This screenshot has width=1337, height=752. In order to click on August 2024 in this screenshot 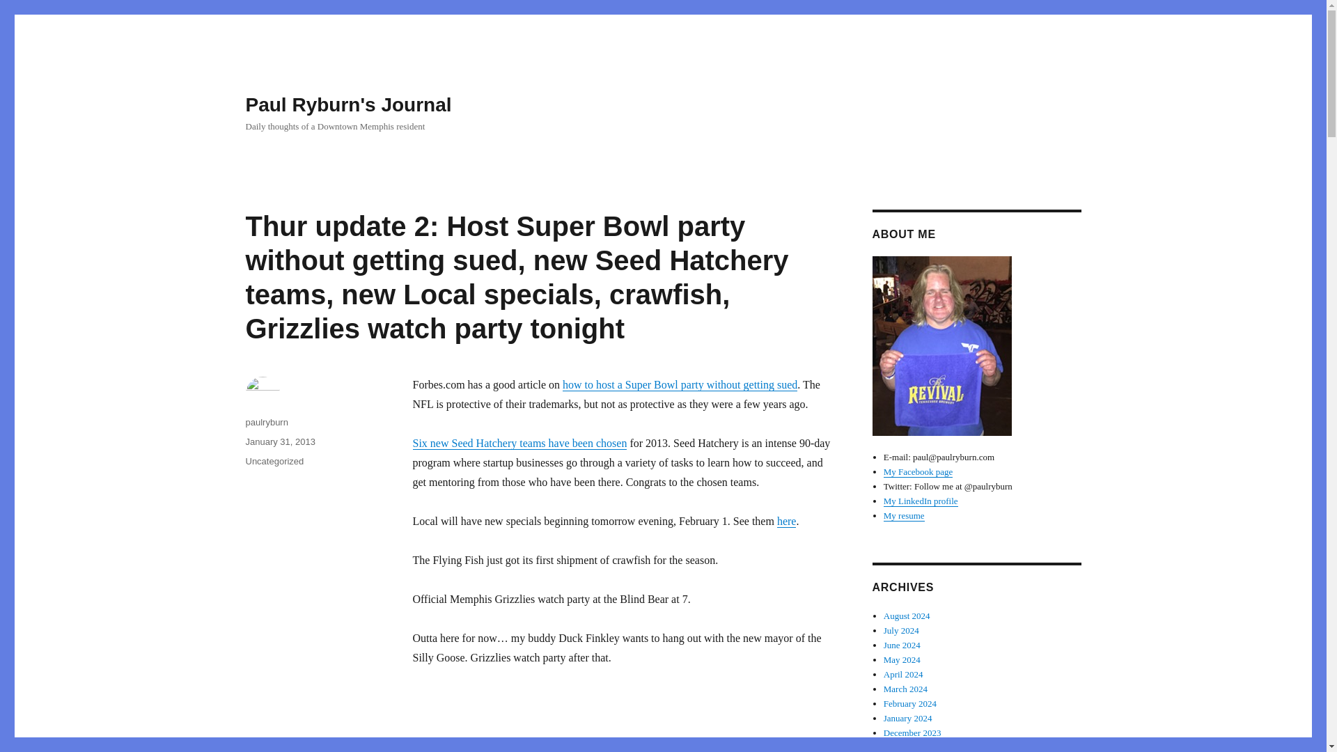, I will do `click(907, 616)`.